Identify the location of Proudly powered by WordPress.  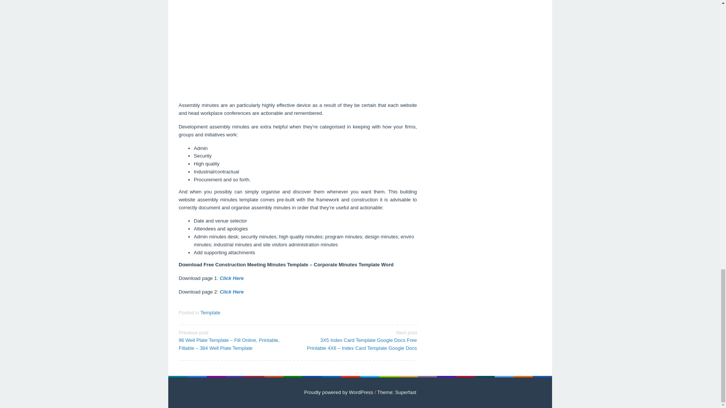
(338, 392).